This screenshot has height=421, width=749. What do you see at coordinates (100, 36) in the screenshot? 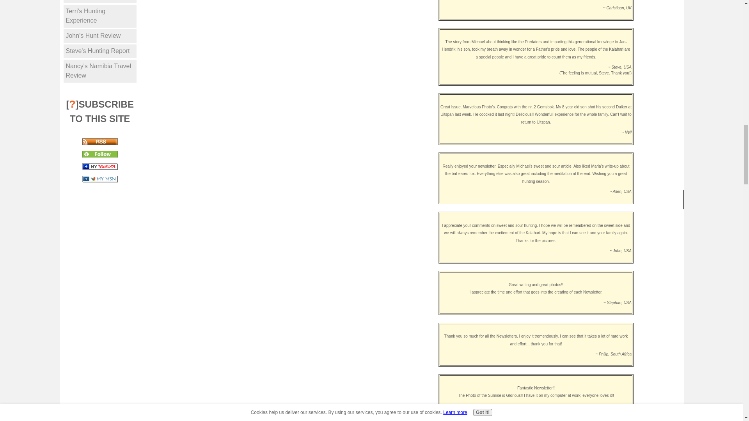
I see `John's Hunt Review` at bounding box center [100, 36].